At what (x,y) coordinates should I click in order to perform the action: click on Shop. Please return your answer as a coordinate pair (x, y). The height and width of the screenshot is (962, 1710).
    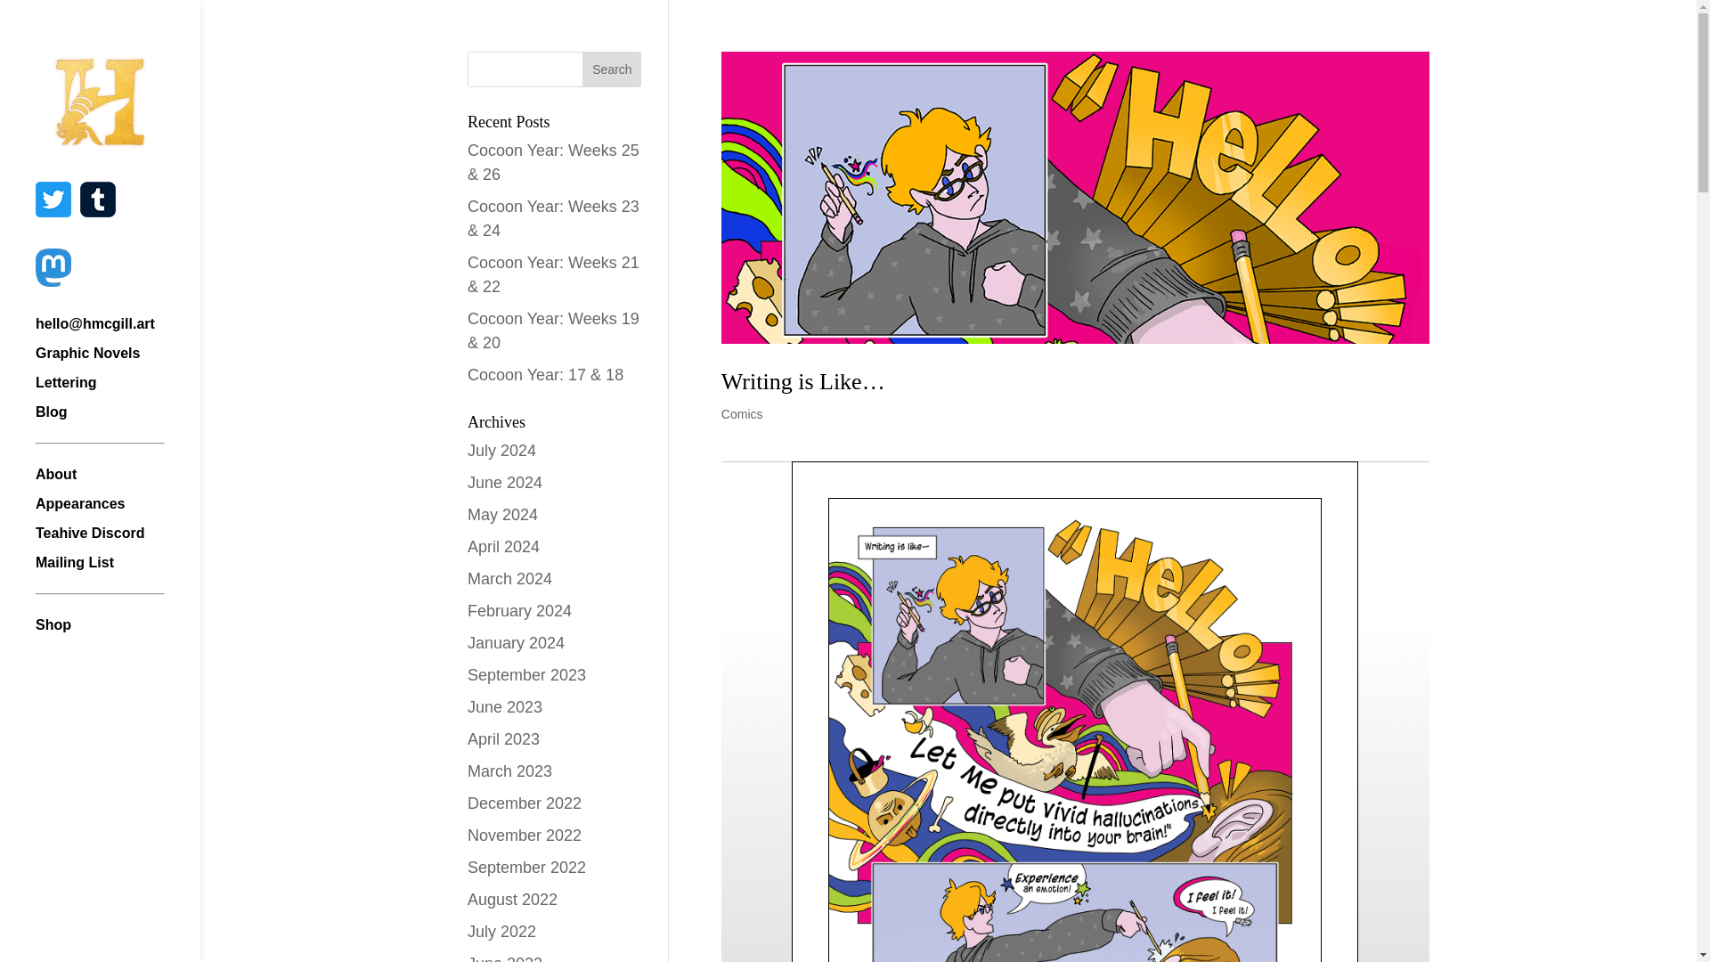
    Looking at the image, I should click on (118, 633).